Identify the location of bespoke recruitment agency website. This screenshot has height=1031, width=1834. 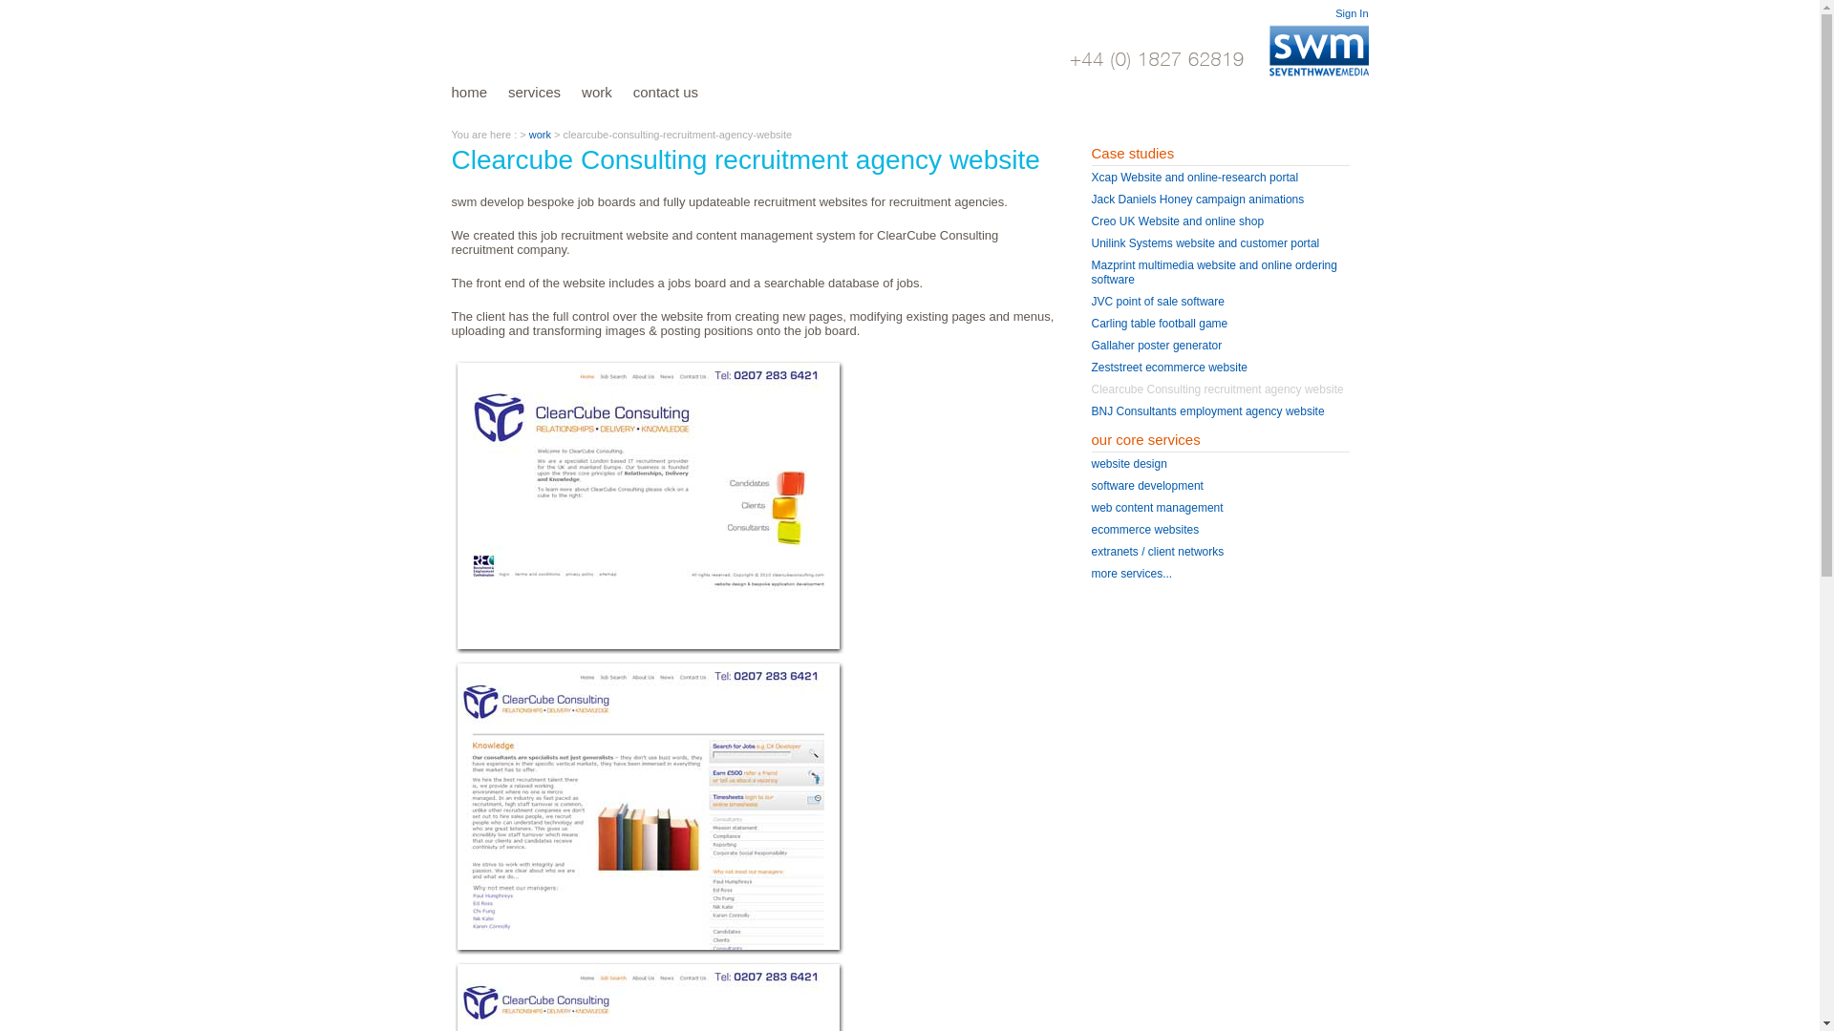
(648, 505).